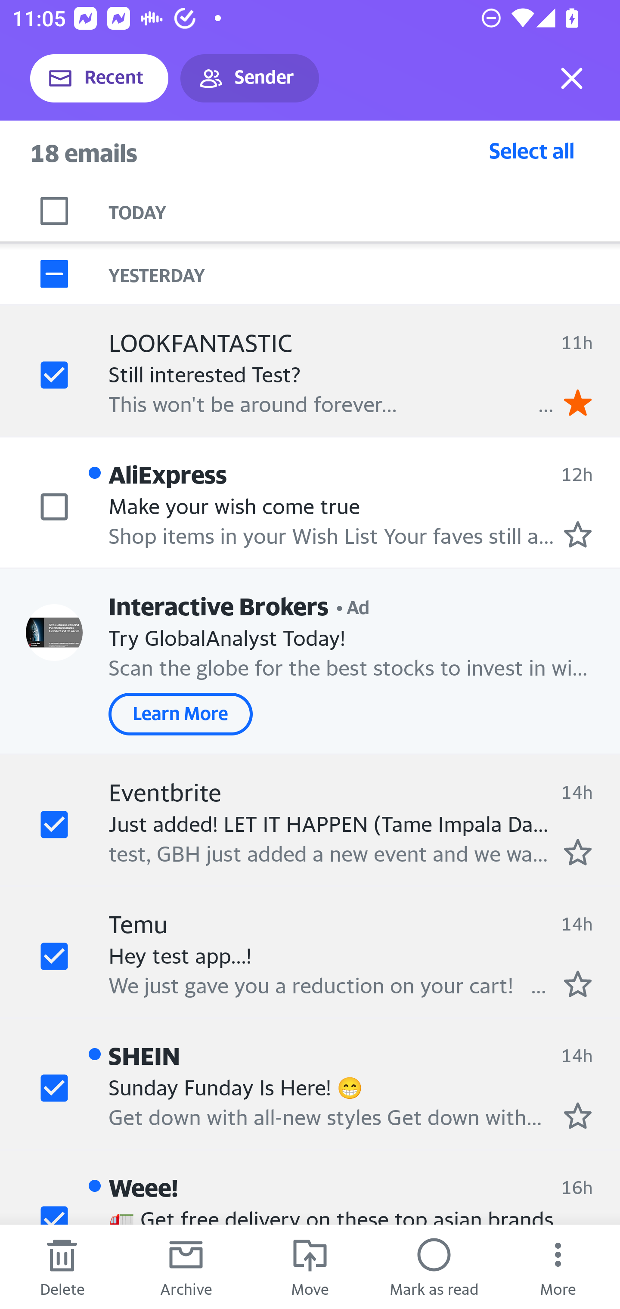 This screenshot has height=1309, width=620. What do you see at coordinates (578, 534) in the screenshot?
I see `Mark as starred.` at bounding box center [578, 534].